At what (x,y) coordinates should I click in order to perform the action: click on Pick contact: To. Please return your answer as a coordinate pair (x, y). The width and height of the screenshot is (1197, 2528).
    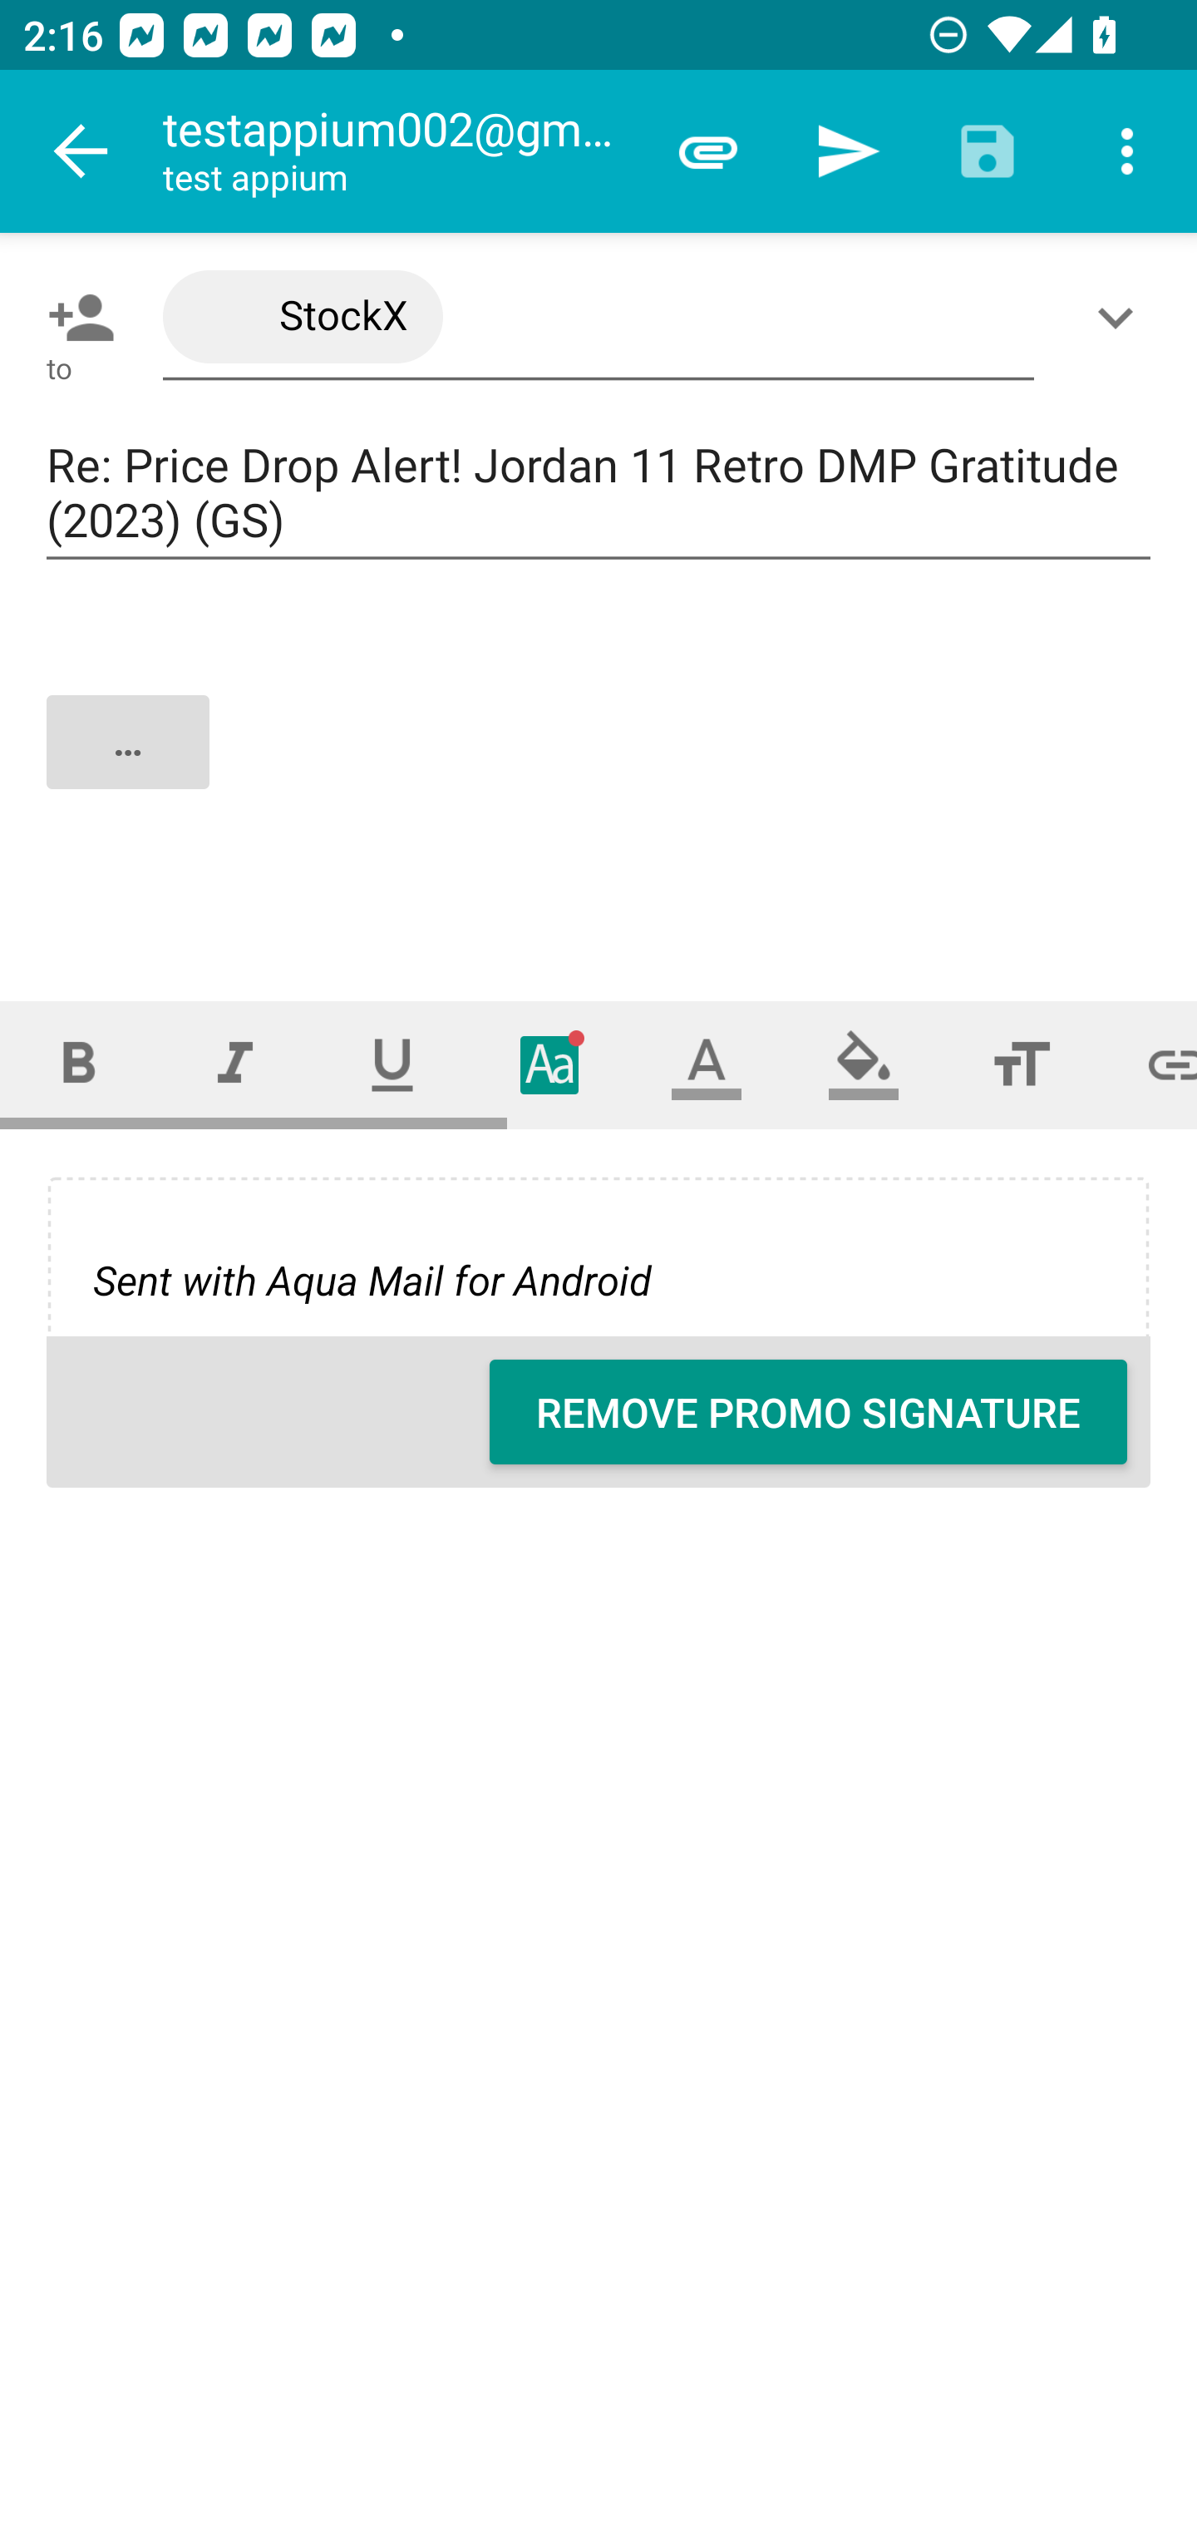
    Looking at the image, I should click on (75, 317).